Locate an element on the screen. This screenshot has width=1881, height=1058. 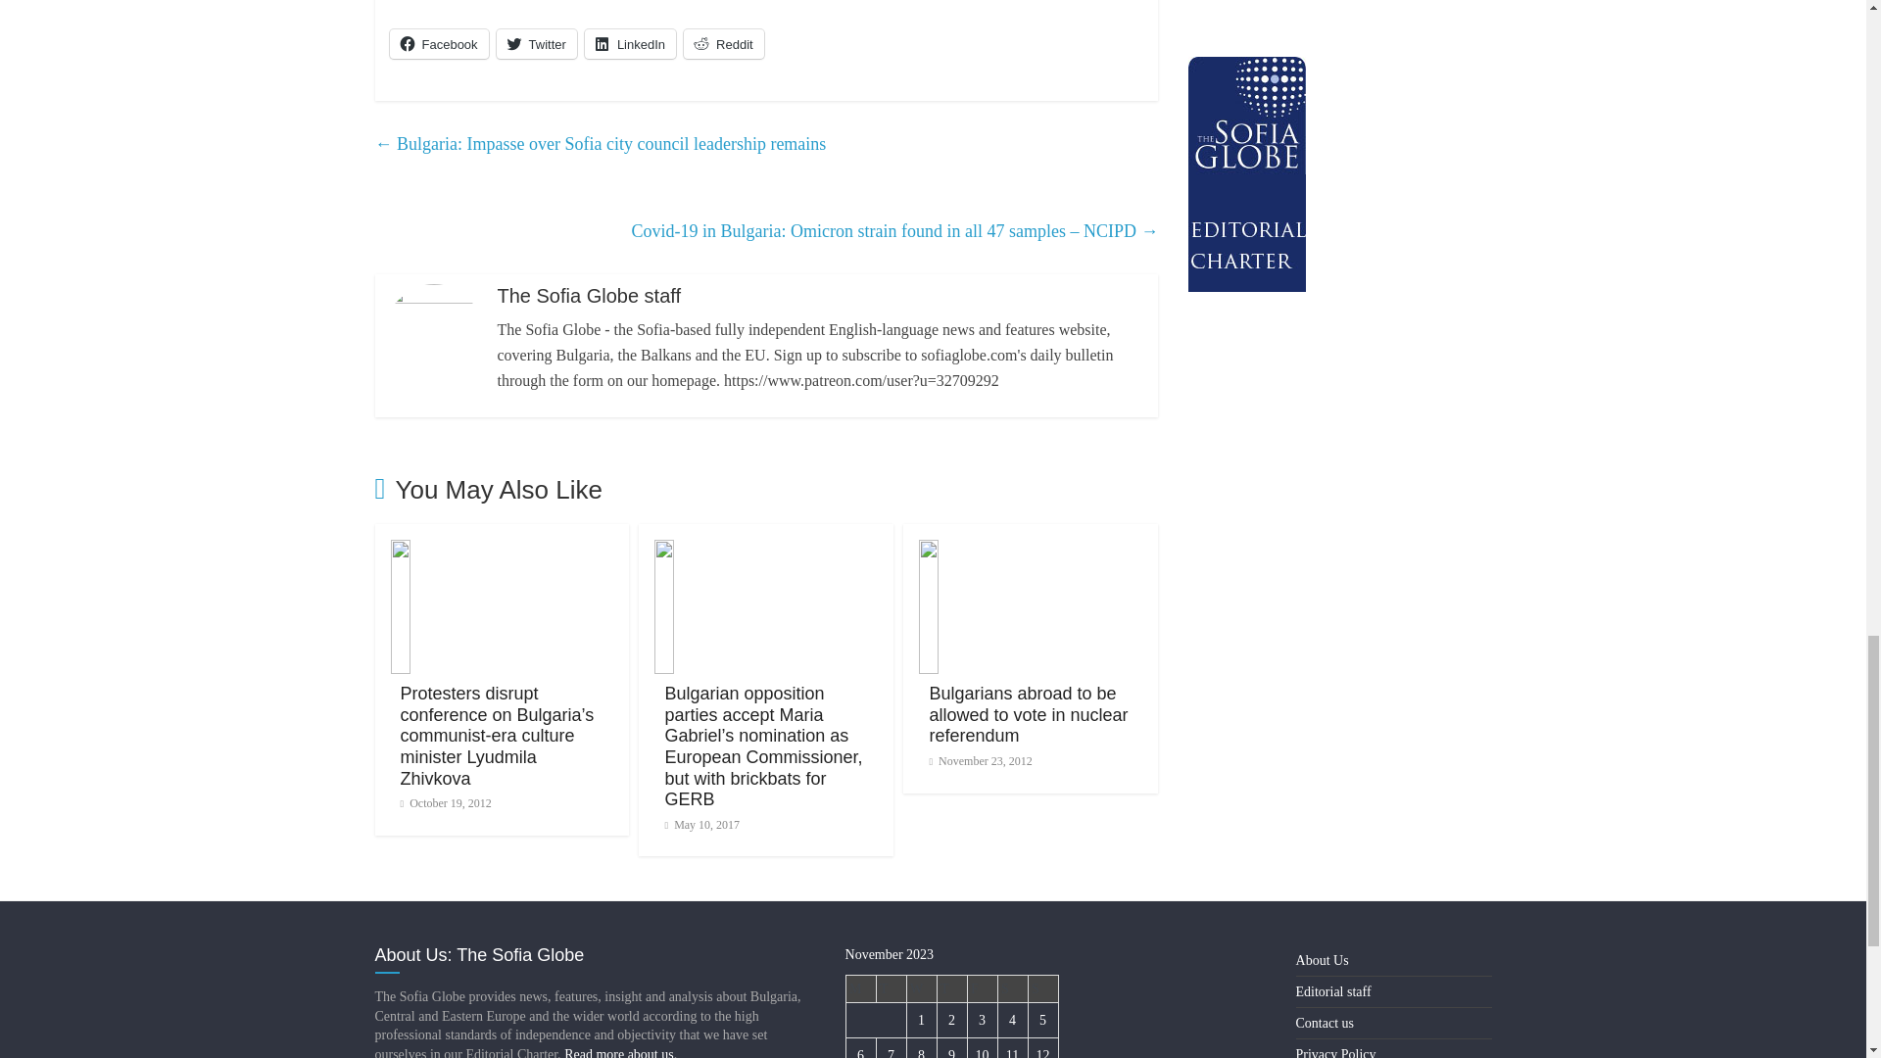
Click to share on Facebook is located at coordinates (439, 44).